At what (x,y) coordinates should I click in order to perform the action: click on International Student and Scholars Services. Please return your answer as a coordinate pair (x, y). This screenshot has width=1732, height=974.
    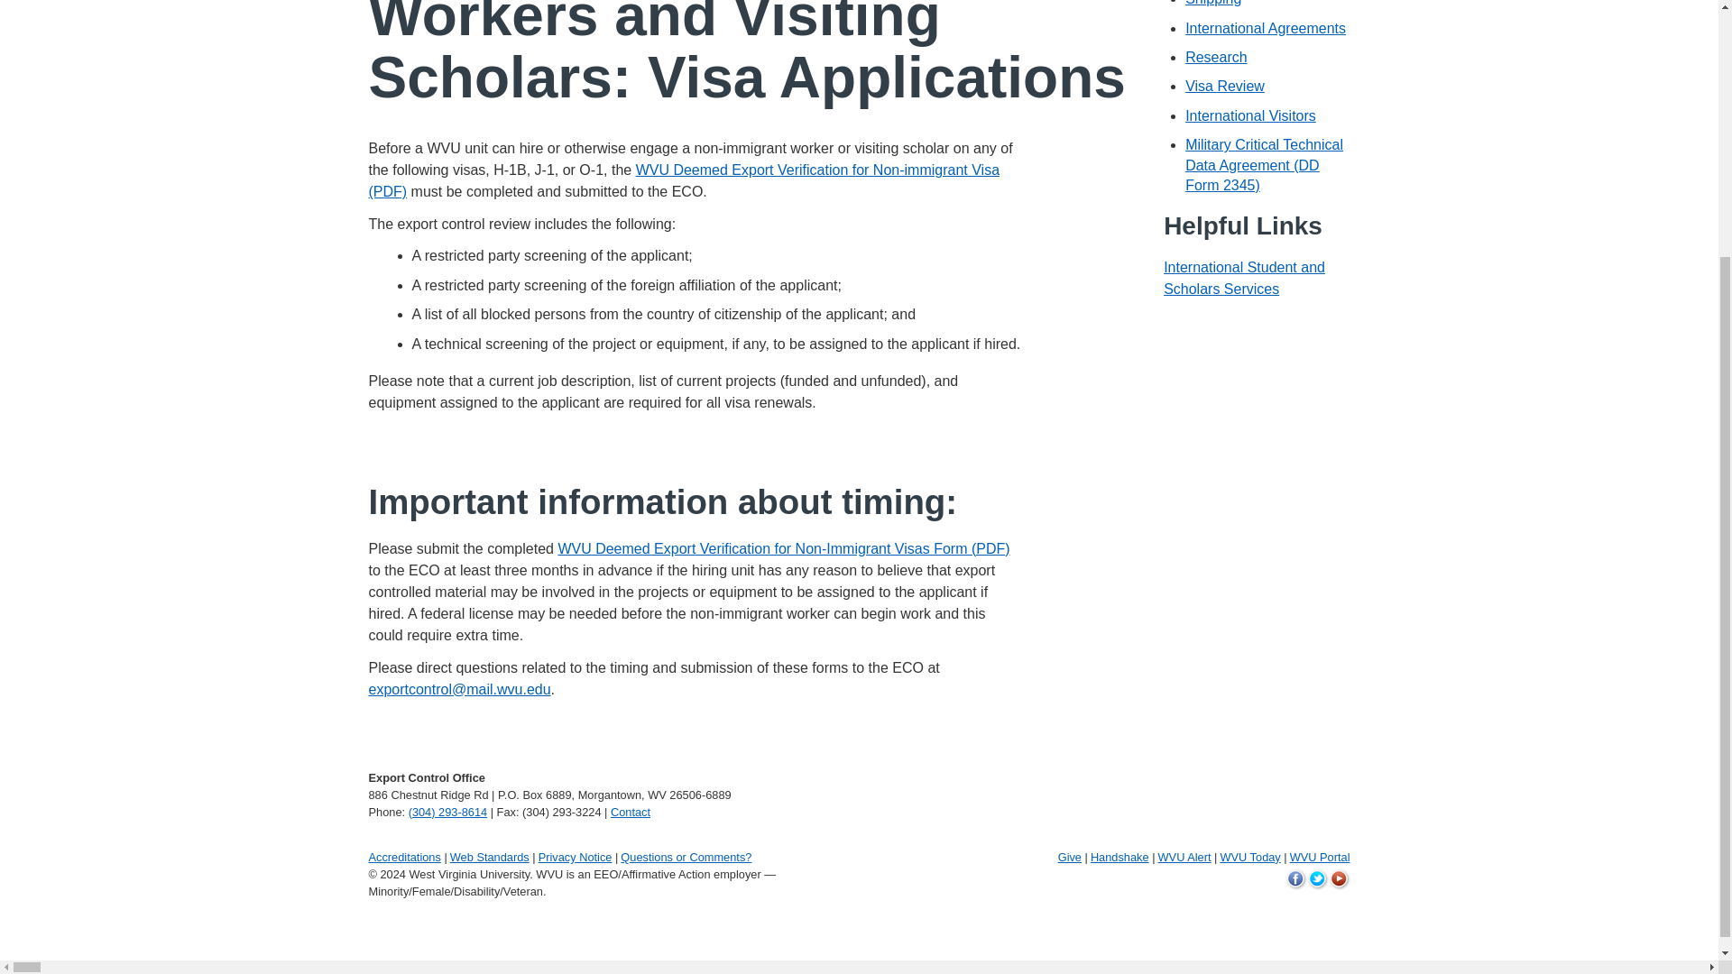
    Looking at the image, I should click on (1244, 278).